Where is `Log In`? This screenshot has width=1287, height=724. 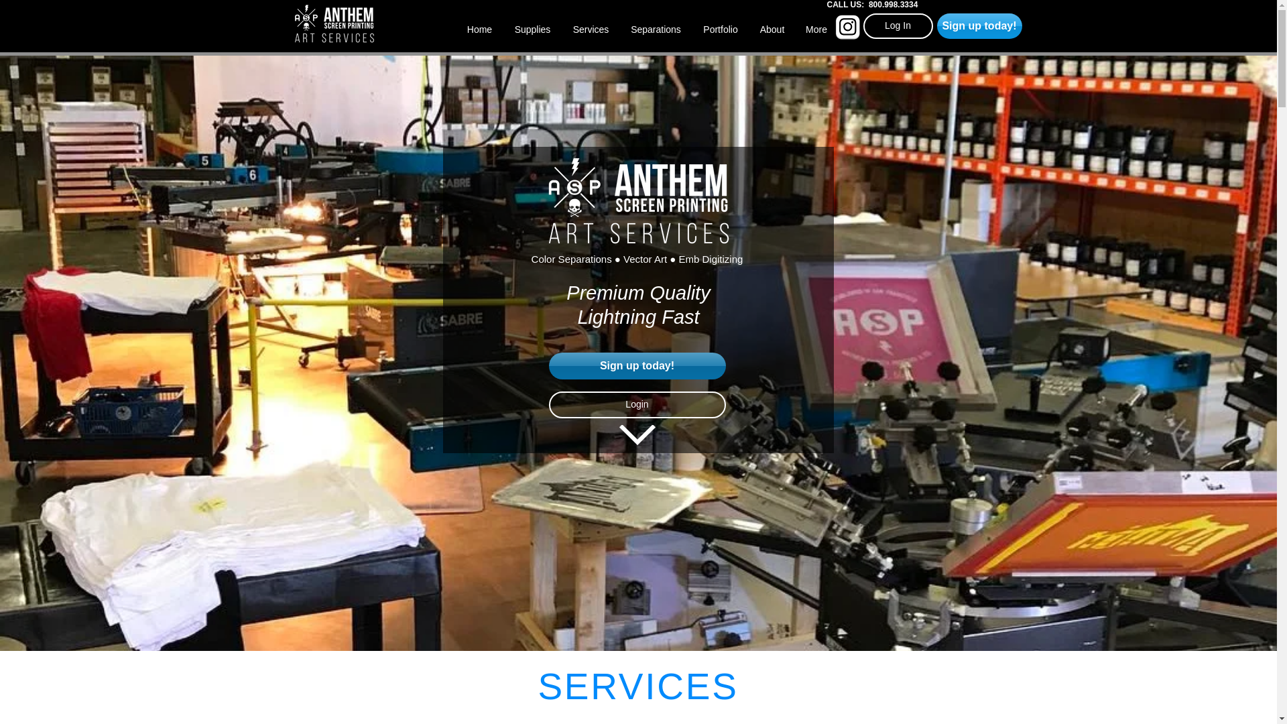 Log In is located at coordinates (898, 26).